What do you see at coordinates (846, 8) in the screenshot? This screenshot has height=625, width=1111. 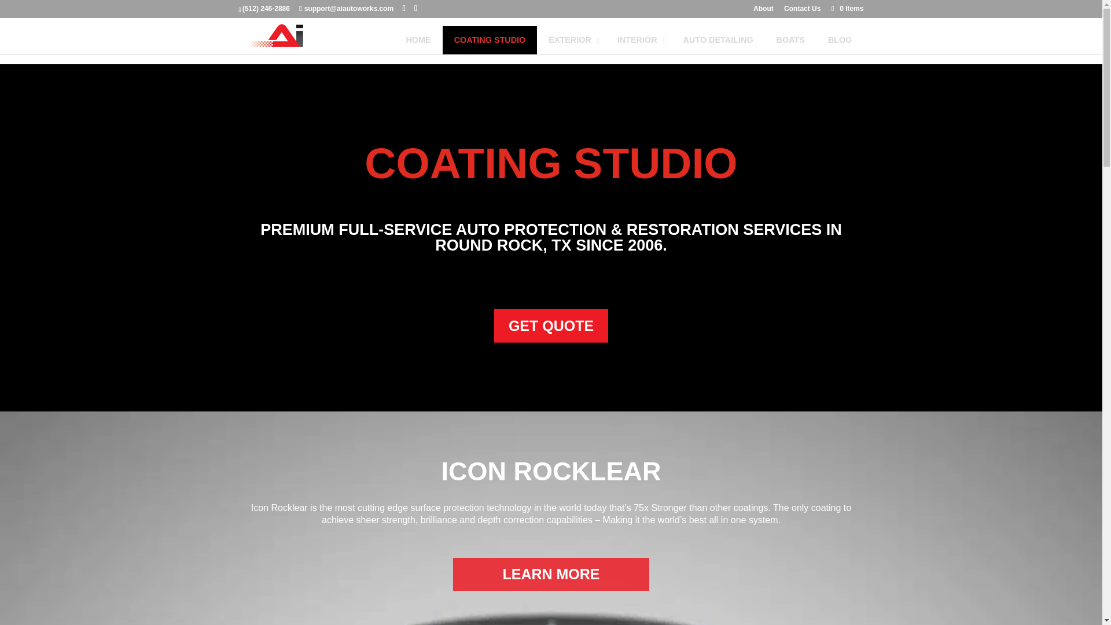 I see `0 Items` at bounding box center [846, 8].